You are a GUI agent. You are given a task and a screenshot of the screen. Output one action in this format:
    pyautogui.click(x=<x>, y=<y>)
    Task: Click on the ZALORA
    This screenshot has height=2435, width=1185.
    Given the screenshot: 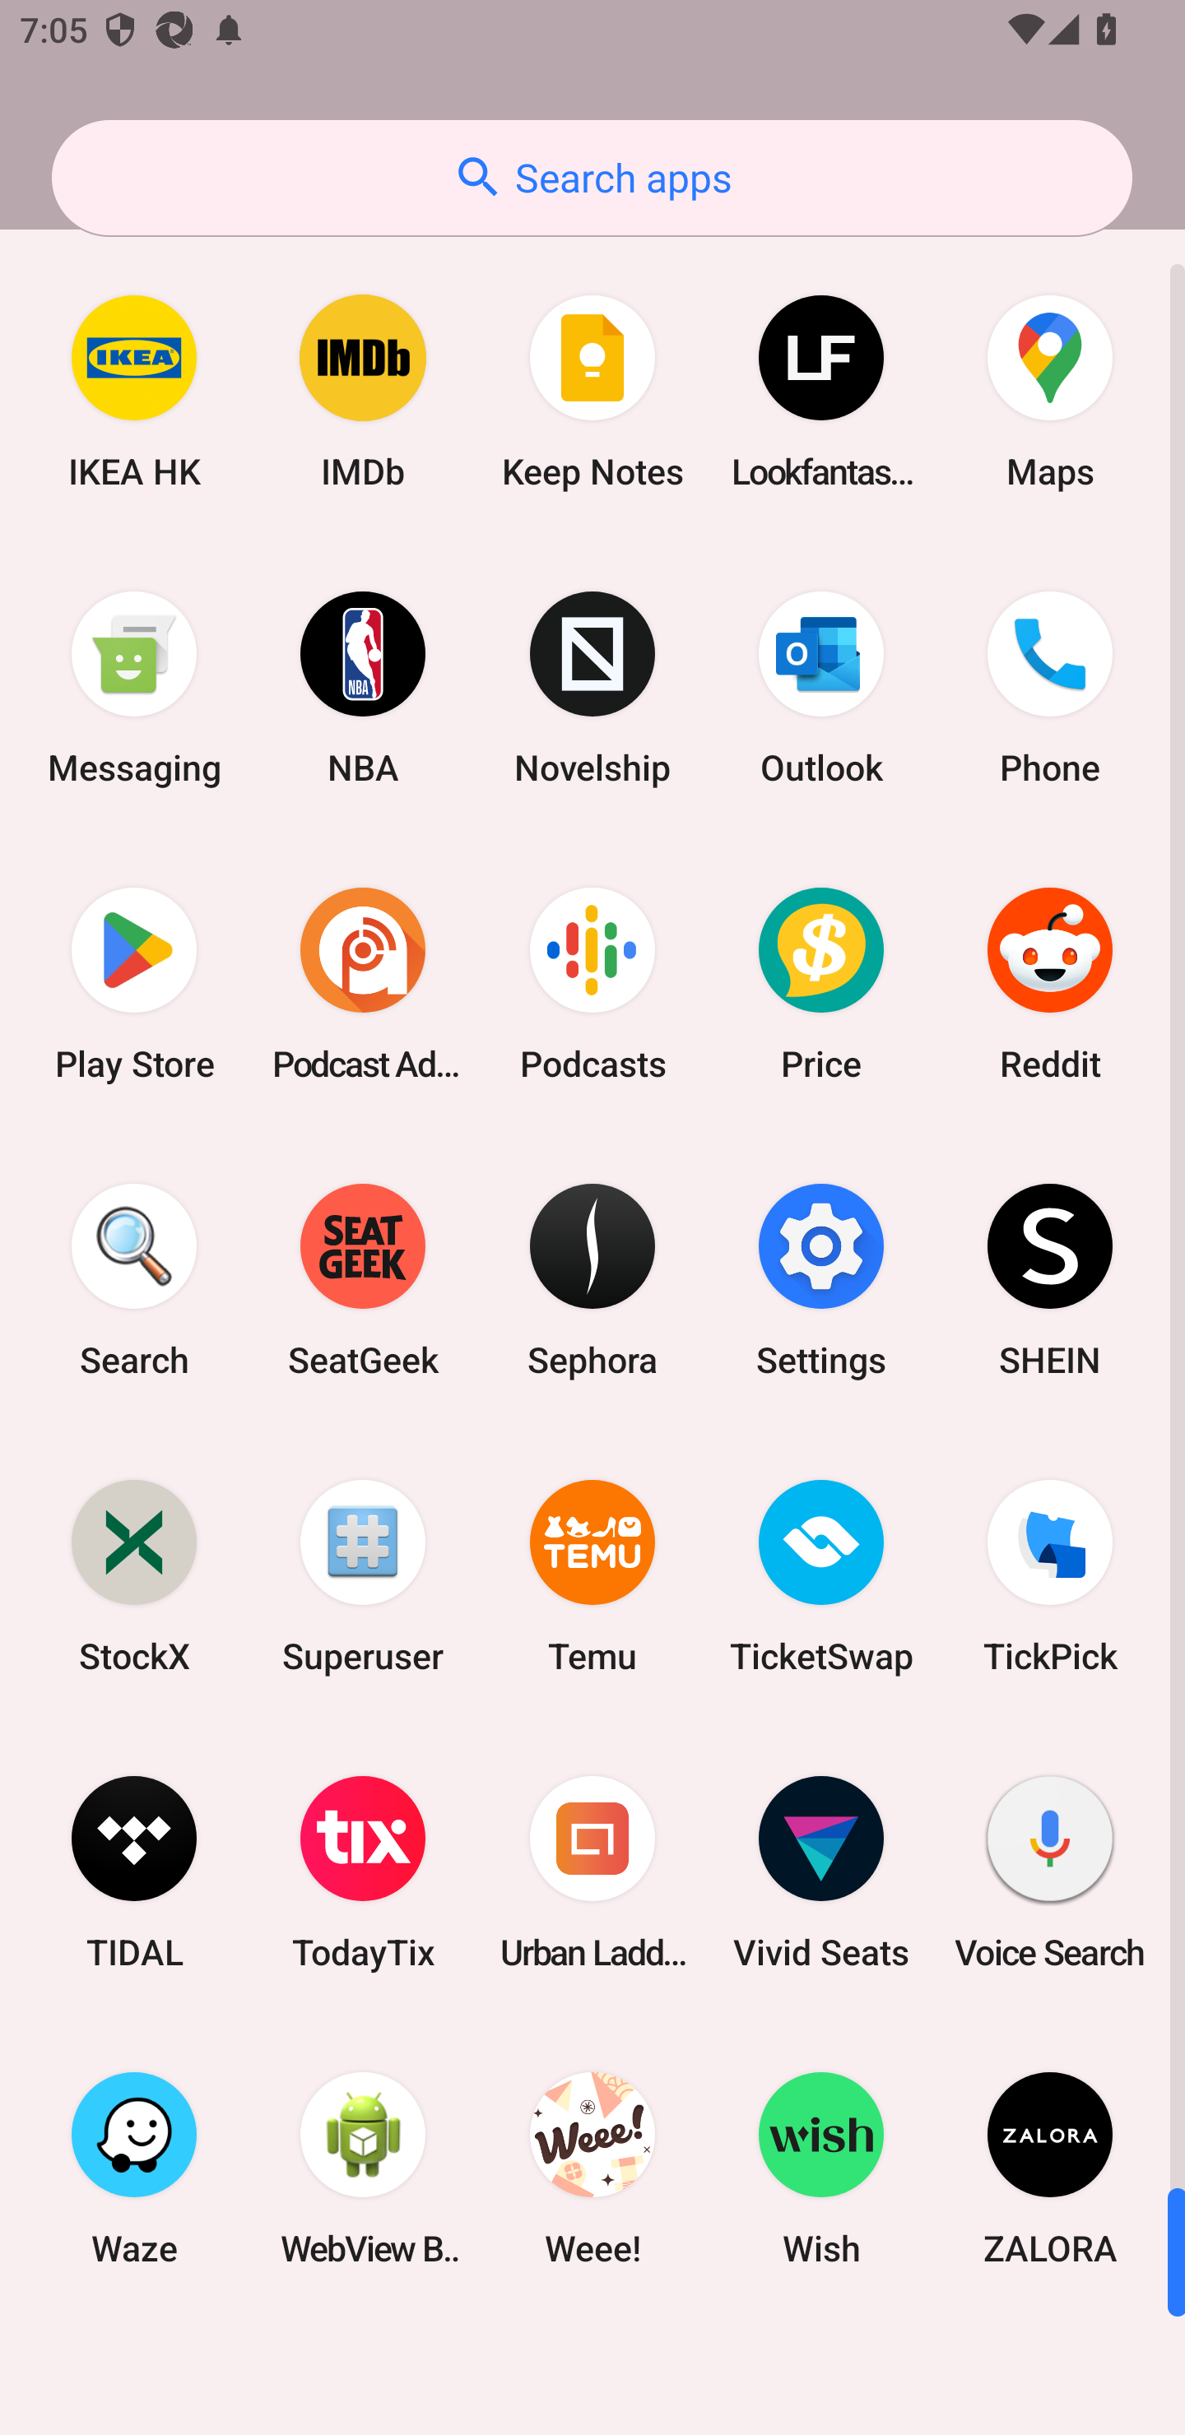 What is the action you would take?
    pyautogui.click(x=1050, y=2168)
    